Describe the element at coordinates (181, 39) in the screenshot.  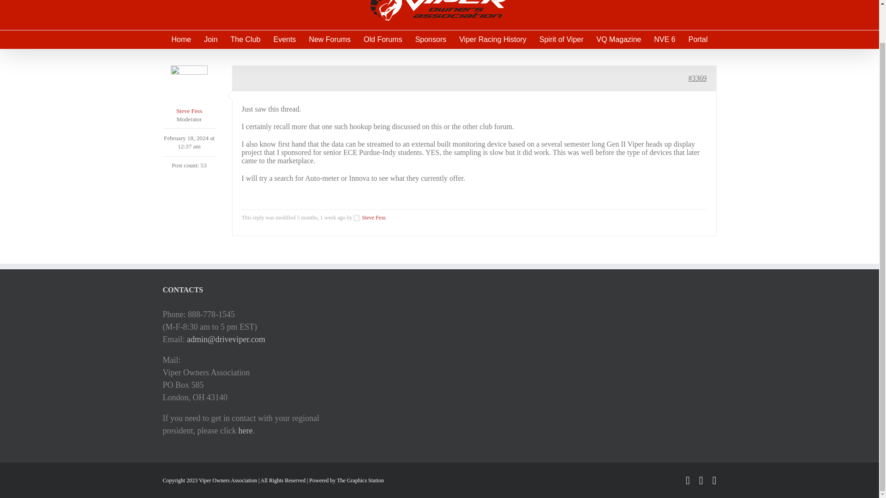
I see `Home` at that location.